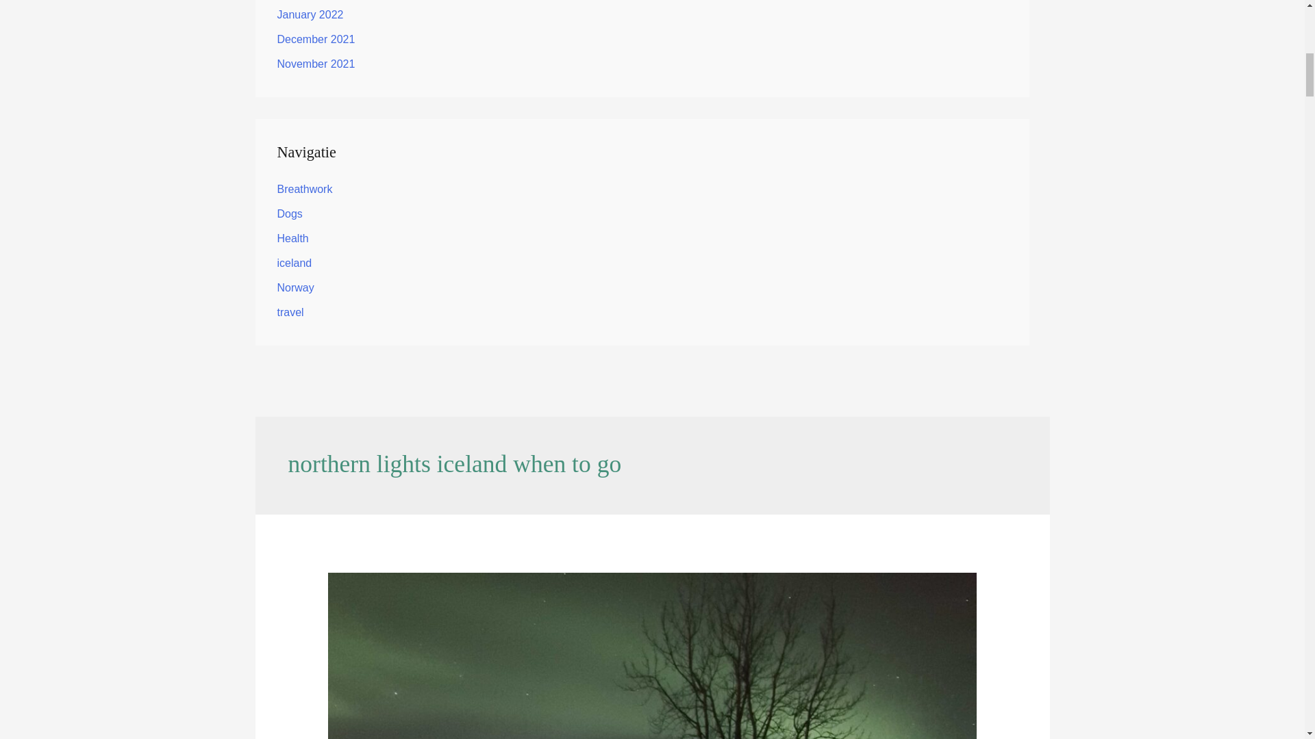 The image size is (1315, 739). I want to click on Health, so click(292, 238).